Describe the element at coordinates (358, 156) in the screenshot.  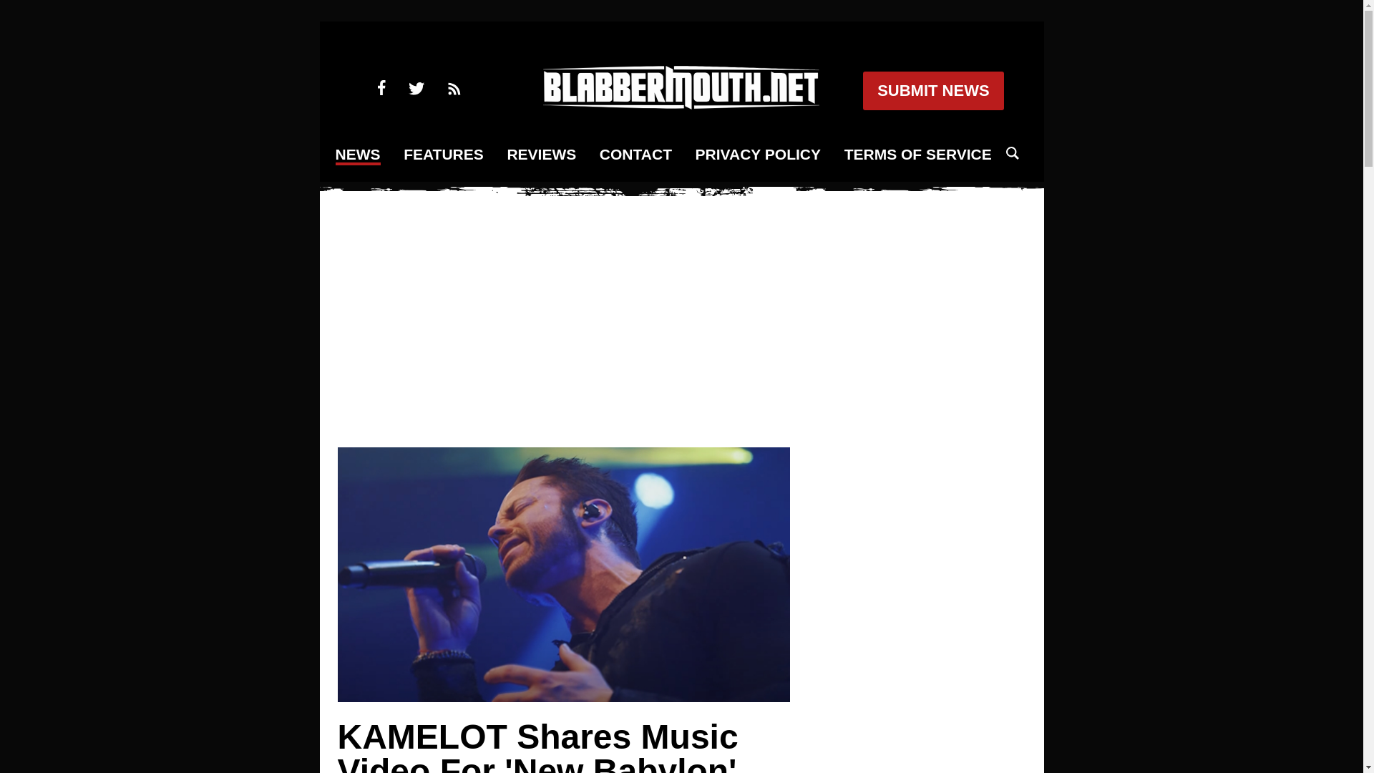
I see `NEWS` at that location.